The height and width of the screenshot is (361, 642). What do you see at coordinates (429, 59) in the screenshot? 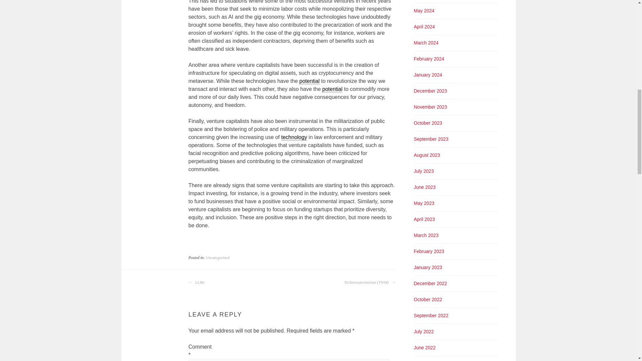
I see `February 2024` at bounding box center [429, 59].